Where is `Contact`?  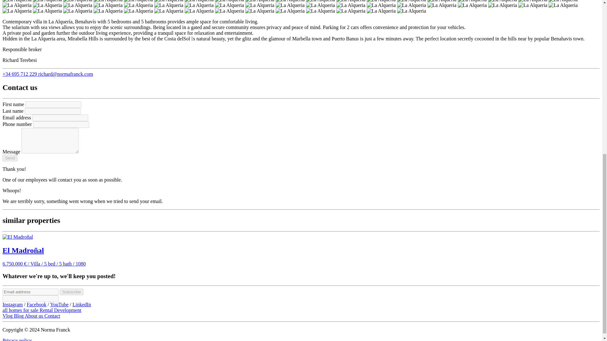
Contact is located at coordinates (52, 316).